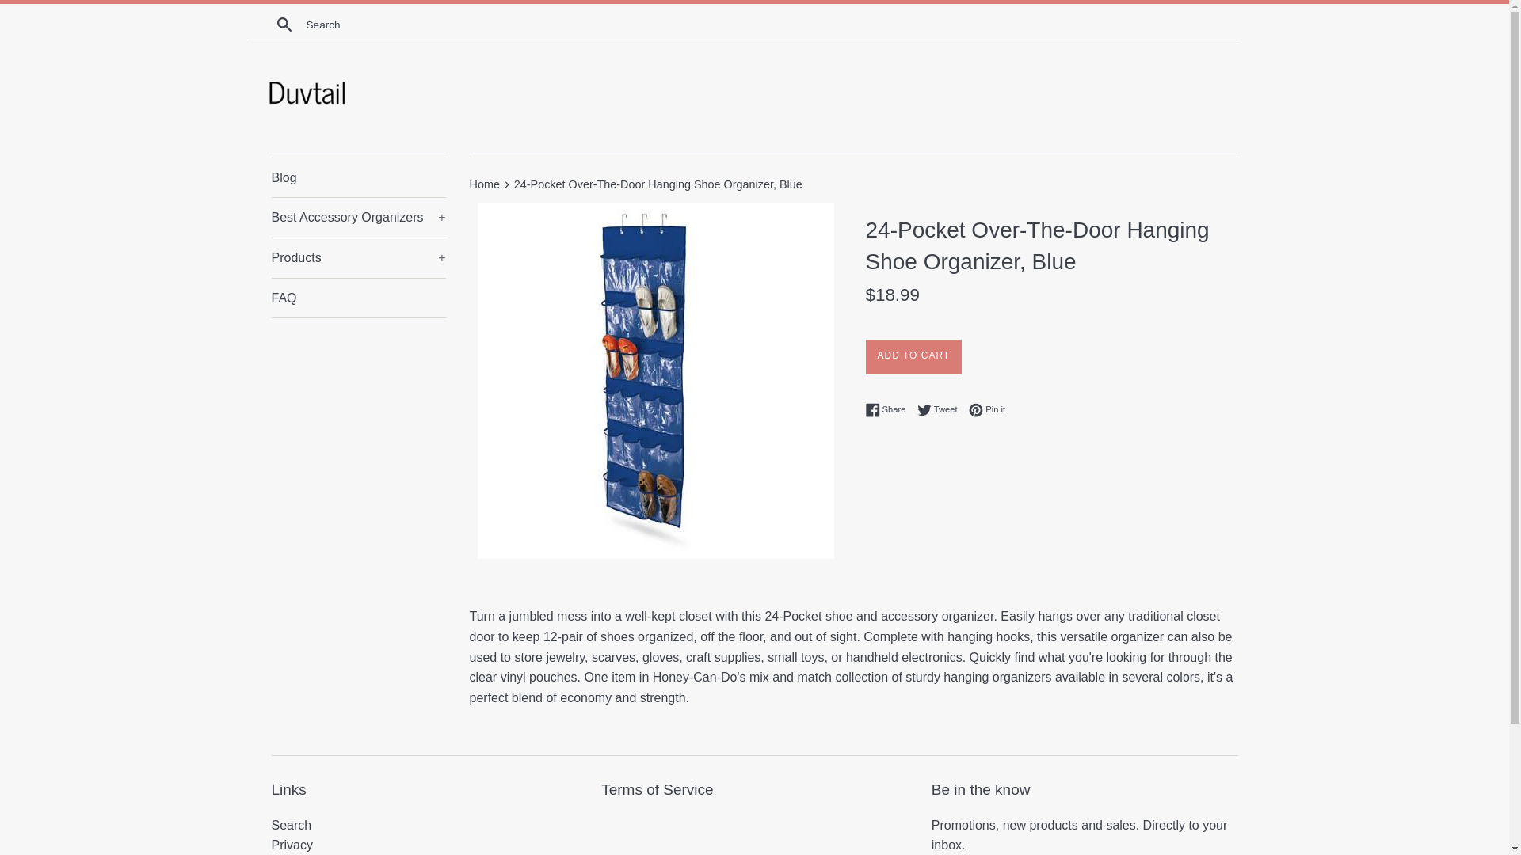 This screenshot has height=855, width=1521. Describe the element at coordinates (987, 410) in the screenshot. I see `FAQ` at that location.